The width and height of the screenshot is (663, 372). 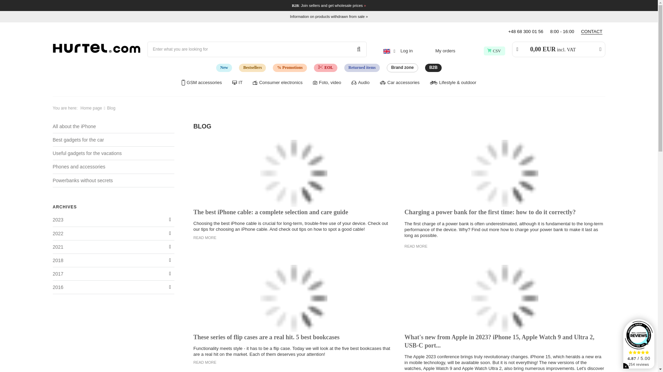 I want to click on GSM accessories, so click(x=202, y=82).